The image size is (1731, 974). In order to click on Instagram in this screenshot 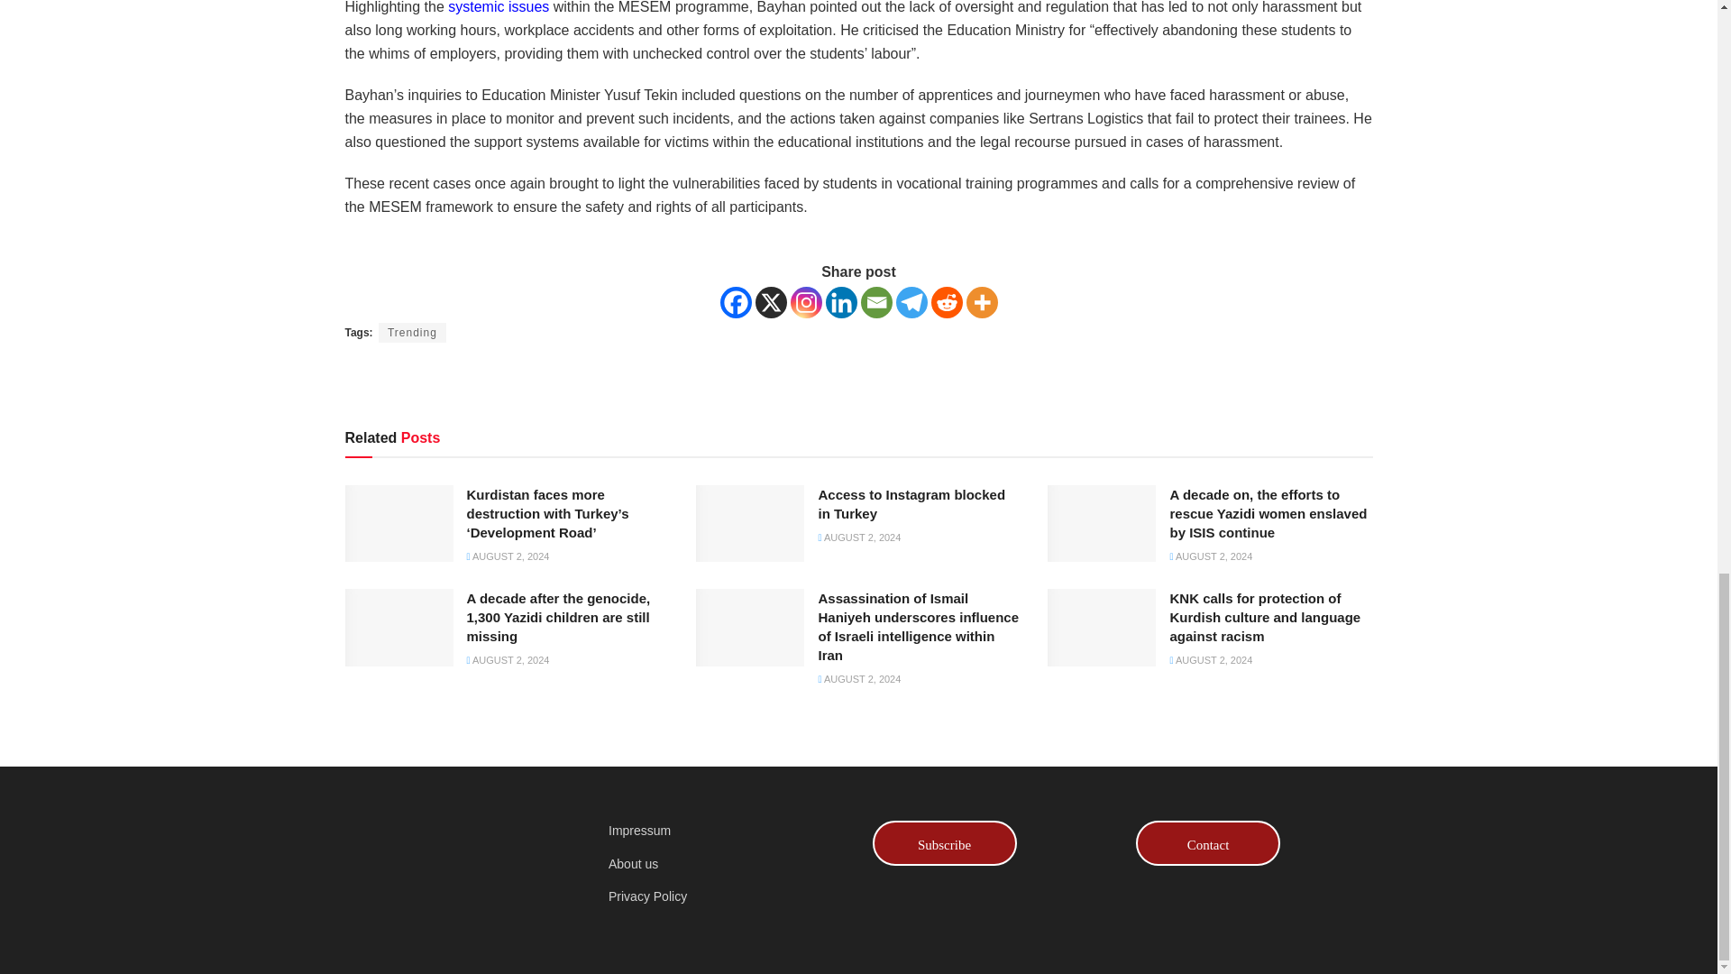, I will do `click(804, 302)`.